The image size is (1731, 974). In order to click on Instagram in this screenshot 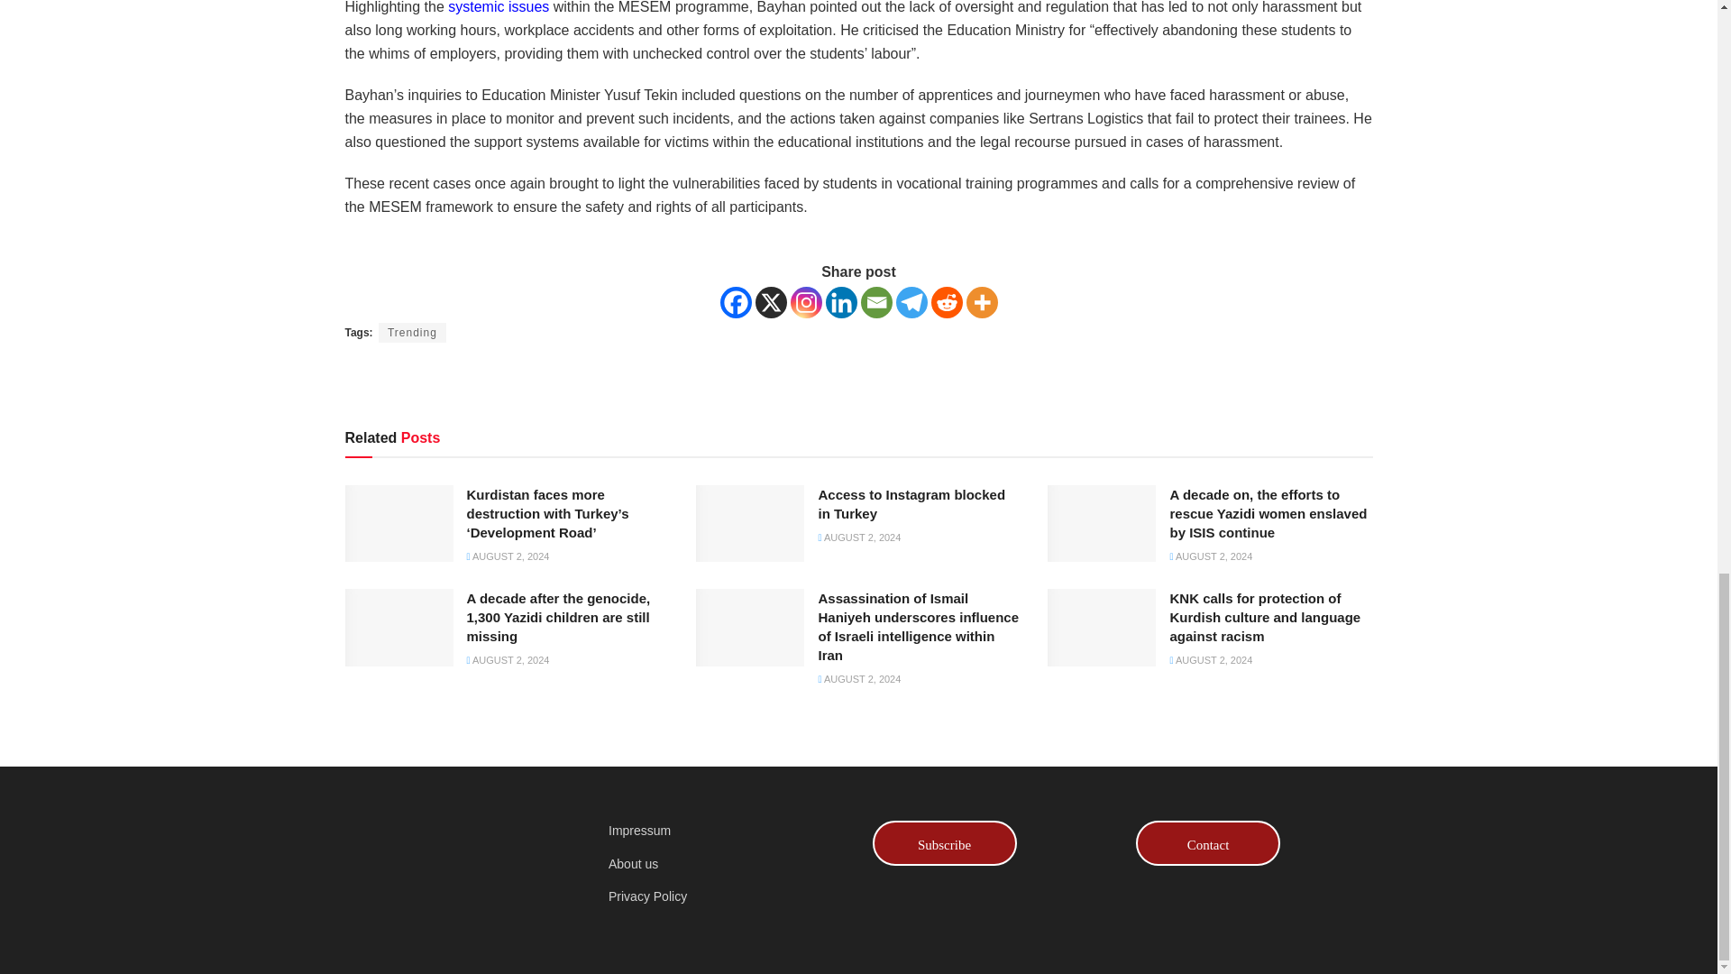, I will do `click(804, 302)`.